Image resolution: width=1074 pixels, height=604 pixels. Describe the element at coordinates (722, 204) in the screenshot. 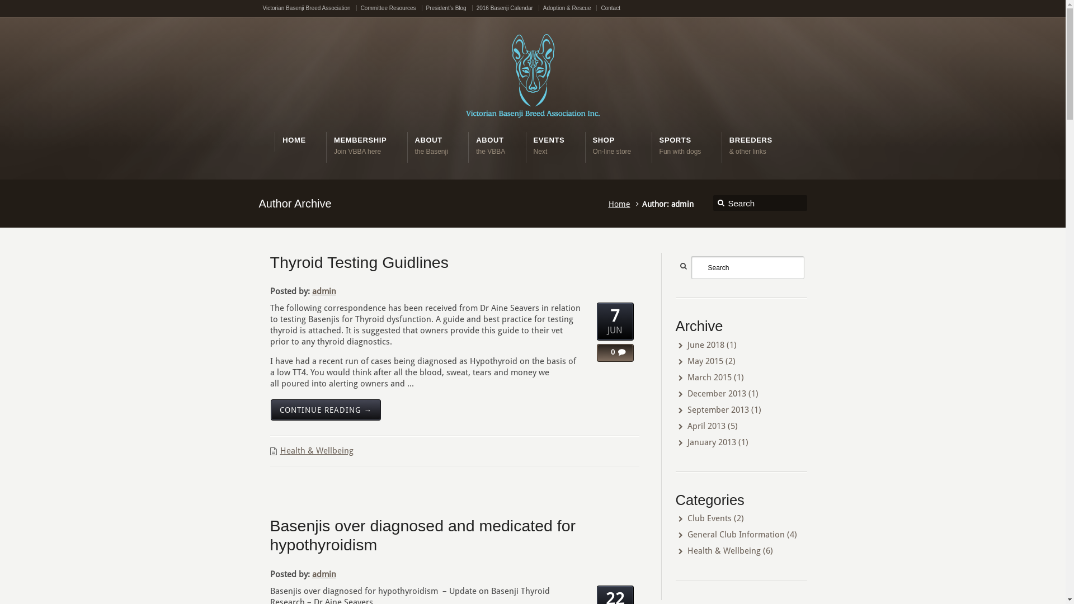

I see `search` at that location.